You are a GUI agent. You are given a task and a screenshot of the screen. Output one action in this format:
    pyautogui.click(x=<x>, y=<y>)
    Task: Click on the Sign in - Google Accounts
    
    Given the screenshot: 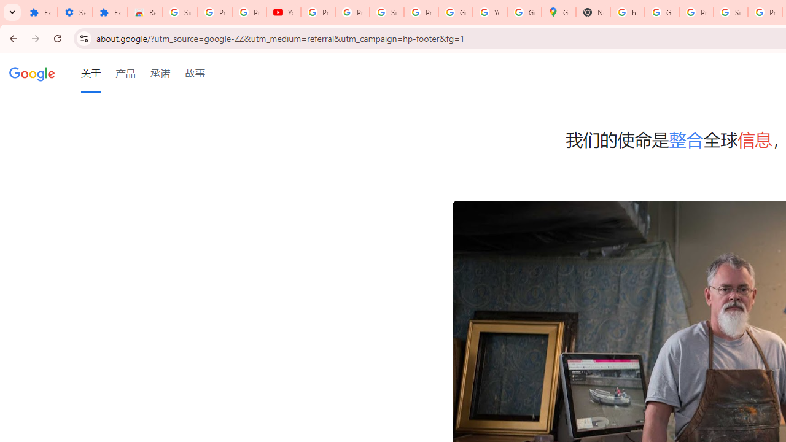 What is the action you would take?
    pyautogui.click(x=731, y=12)
    